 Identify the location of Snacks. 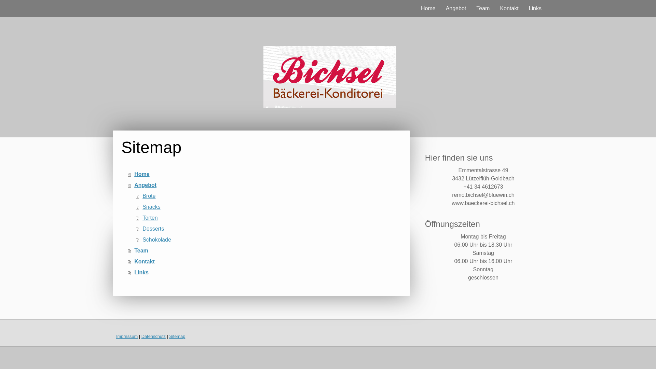
(270, 207).